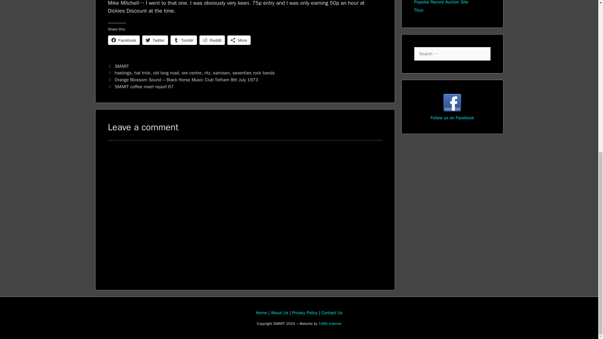 The image size is (603, 339). What do you see at coordinates (166, 73) in the screenshot?
I see `old long road` at bounding box center [166, 73].